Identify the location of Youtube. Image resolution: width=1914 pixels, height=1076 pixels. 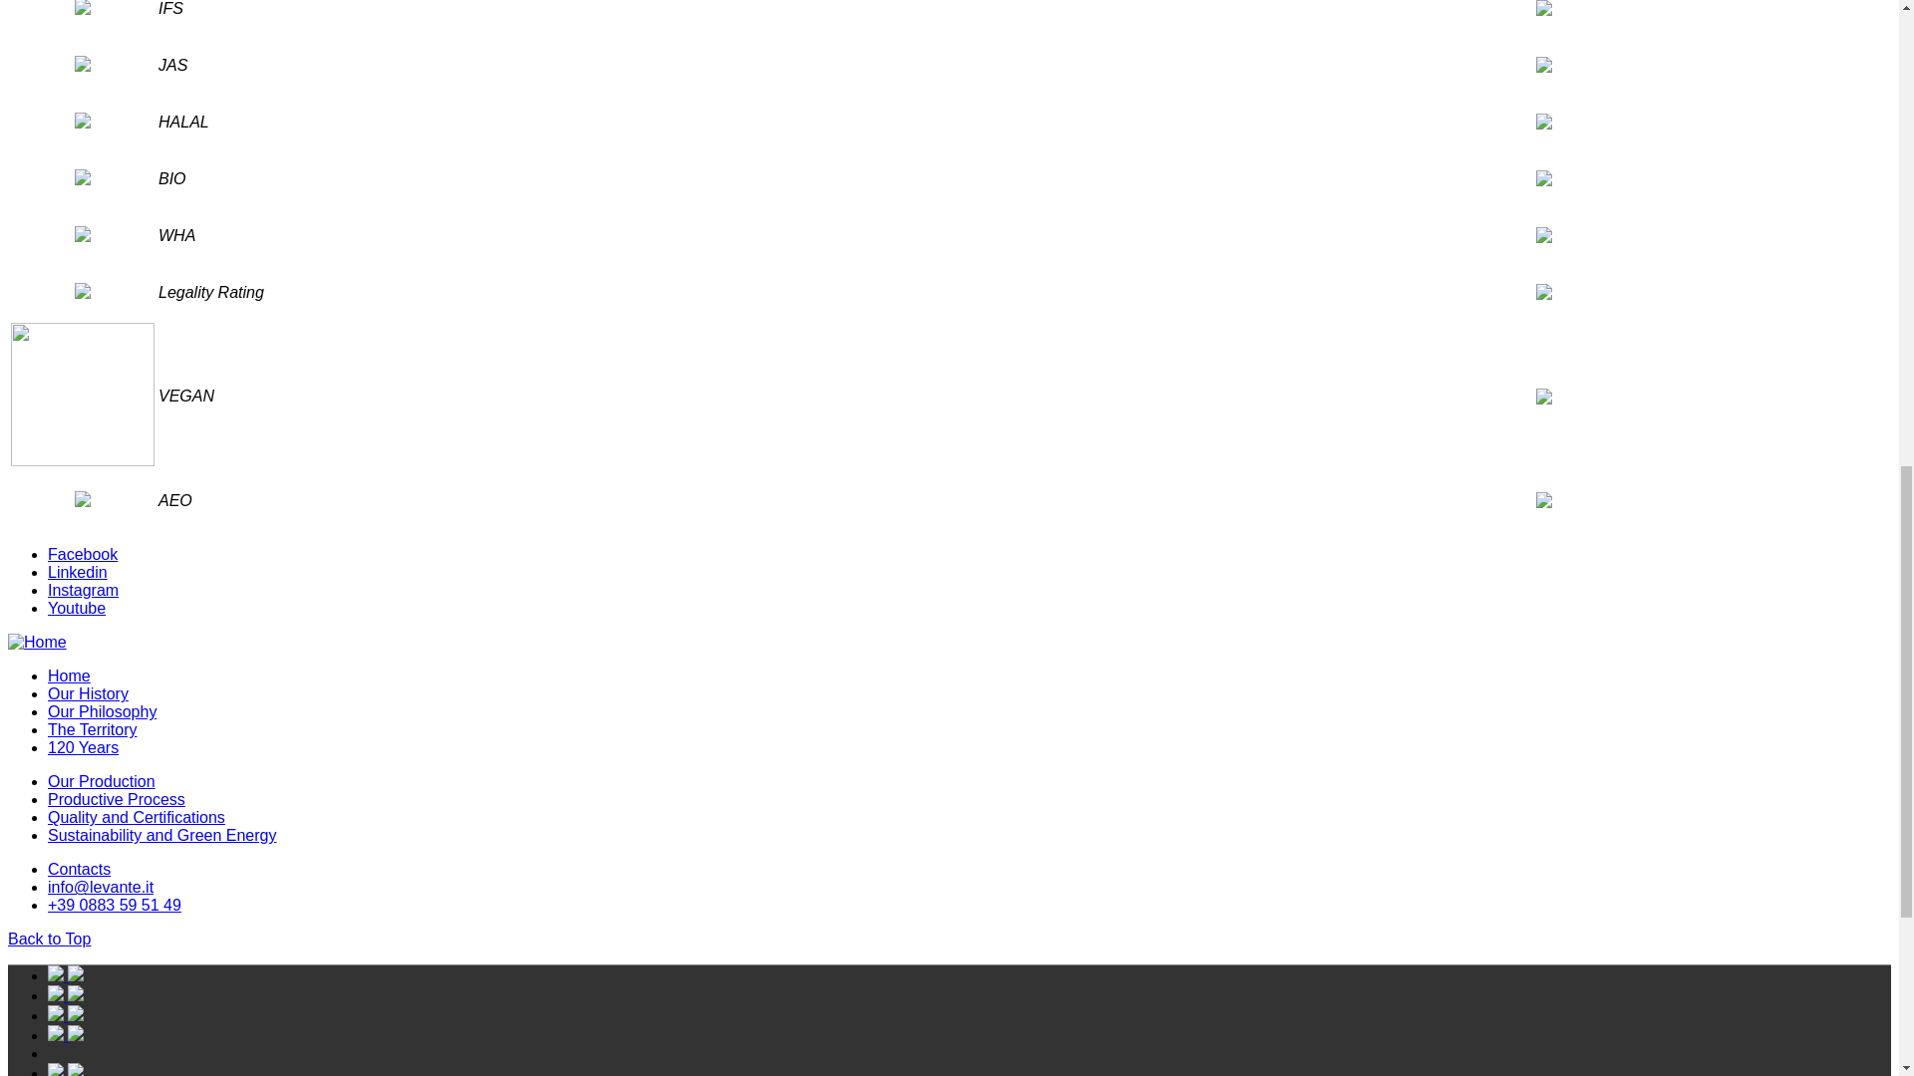
(76, 608).